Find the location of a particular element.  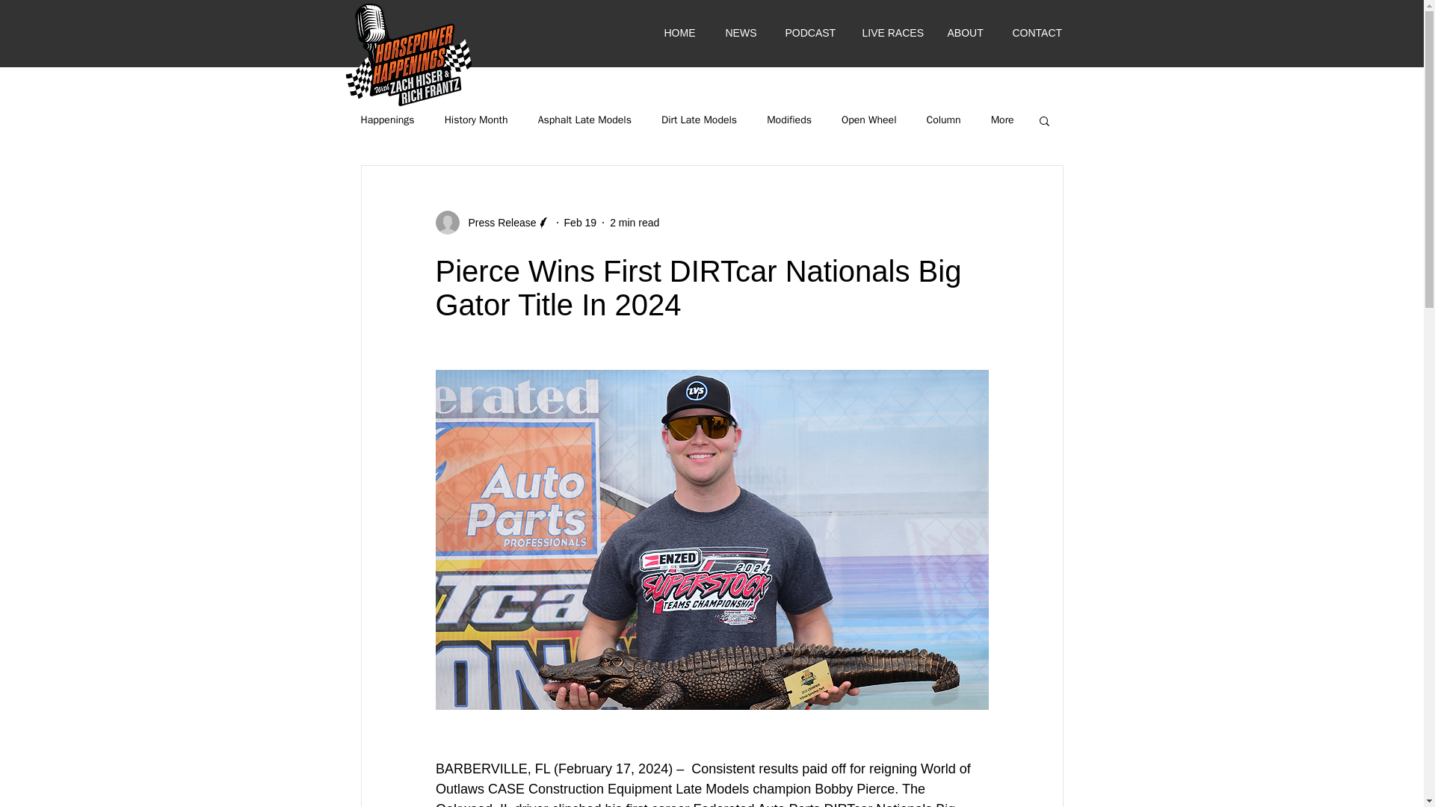

ABOUT is located at coordinates (965, 33).